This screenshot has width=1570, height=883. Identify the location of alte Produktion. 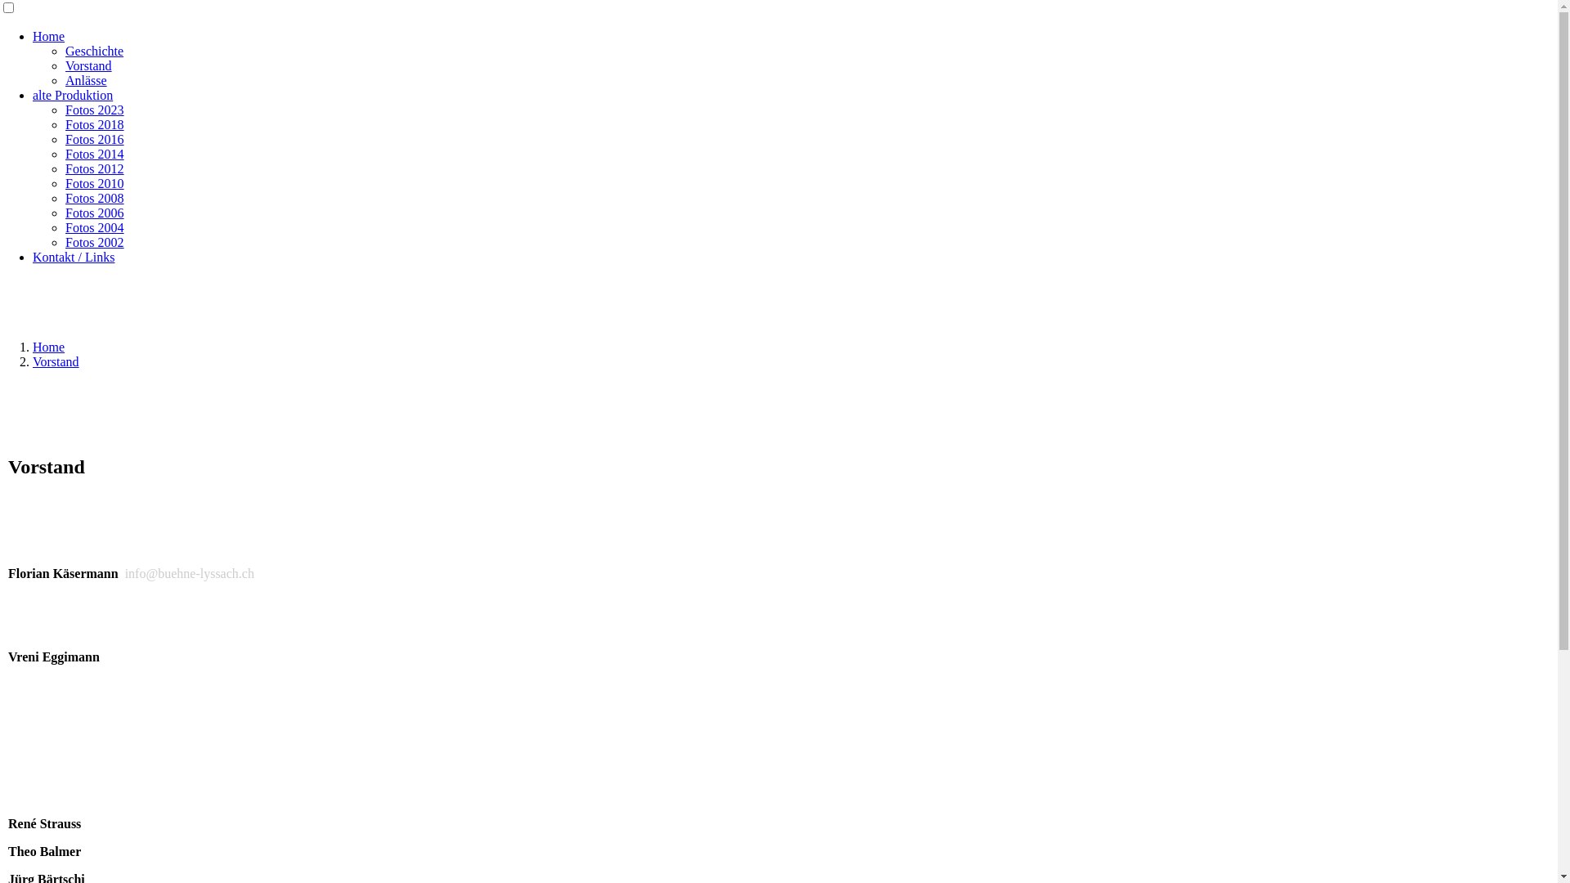
(73, 95).